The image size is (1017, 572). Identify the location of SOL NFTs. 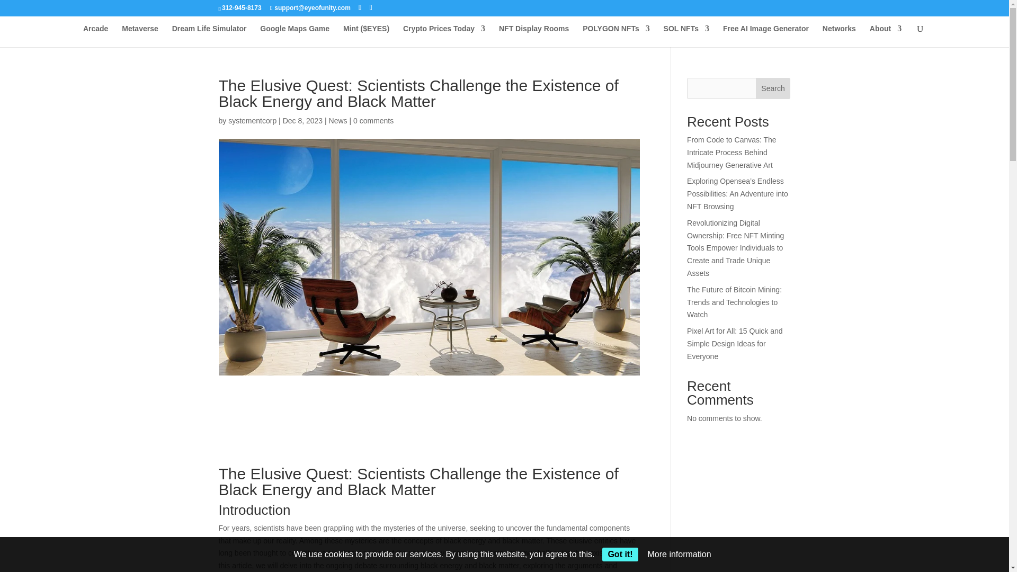
(686, 36).